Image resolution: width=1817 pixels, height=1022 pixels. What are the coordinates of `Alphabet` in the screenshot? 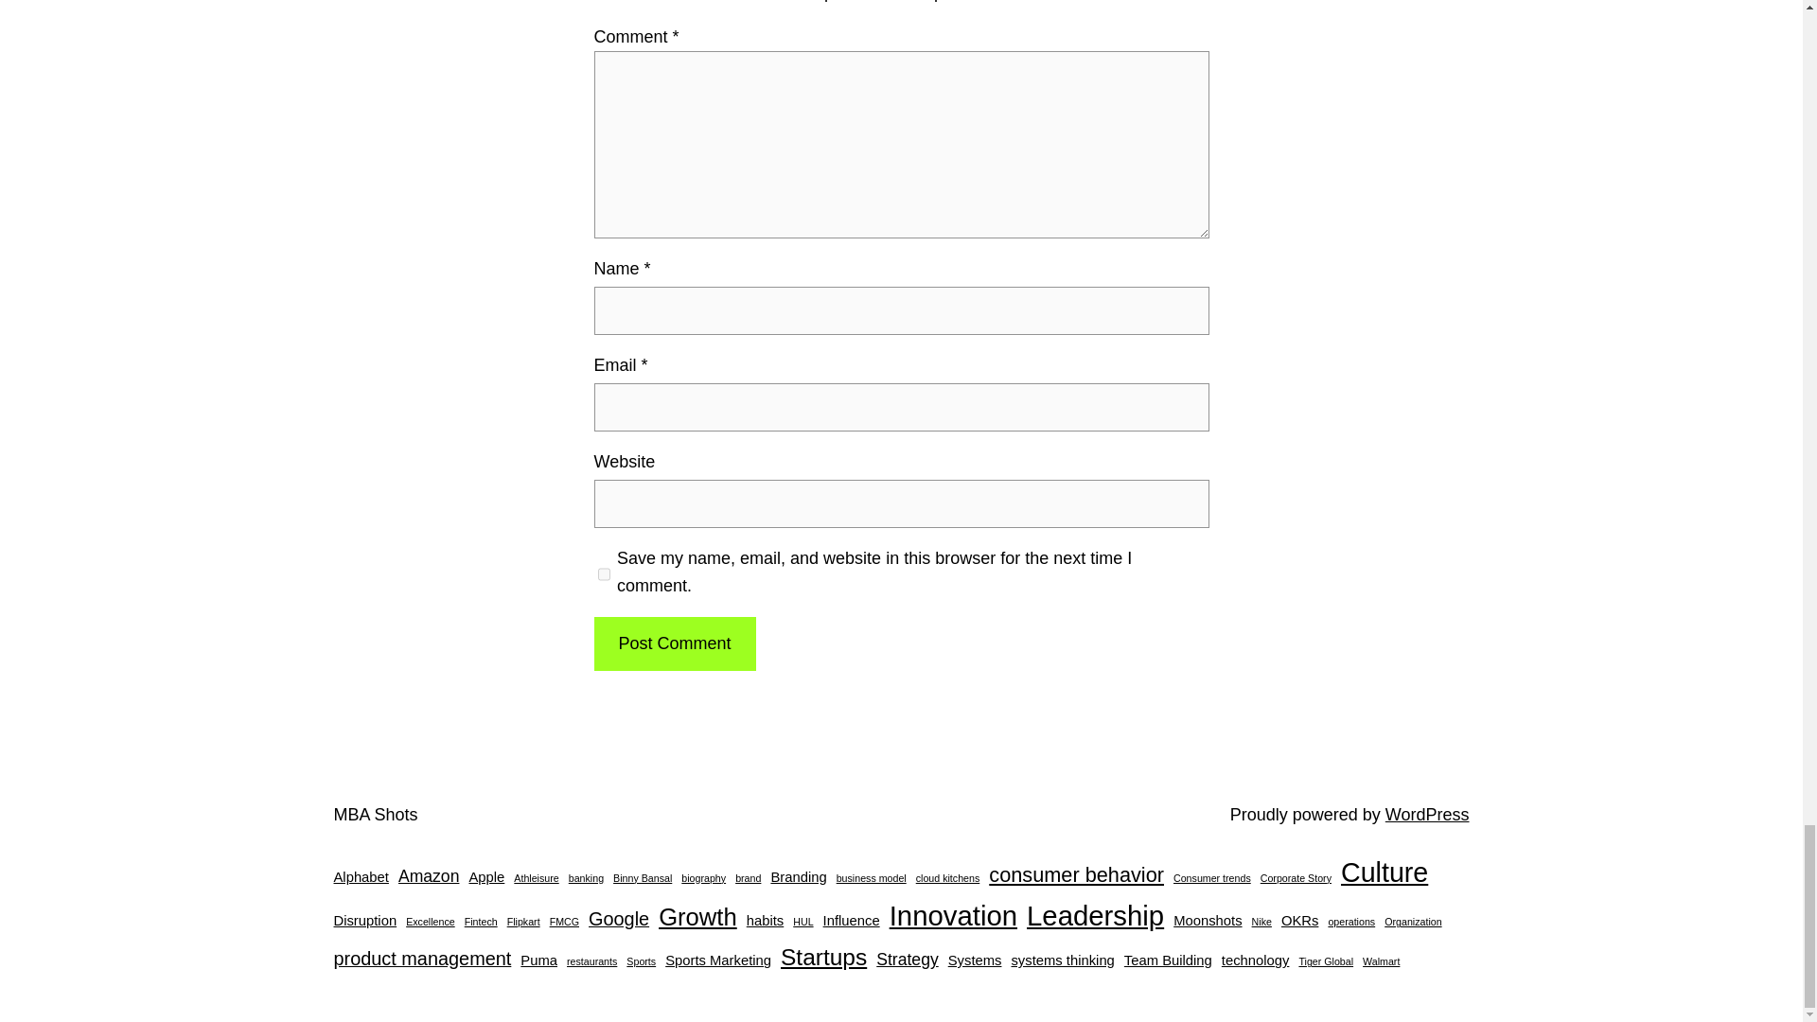 It's located at (360, 877).